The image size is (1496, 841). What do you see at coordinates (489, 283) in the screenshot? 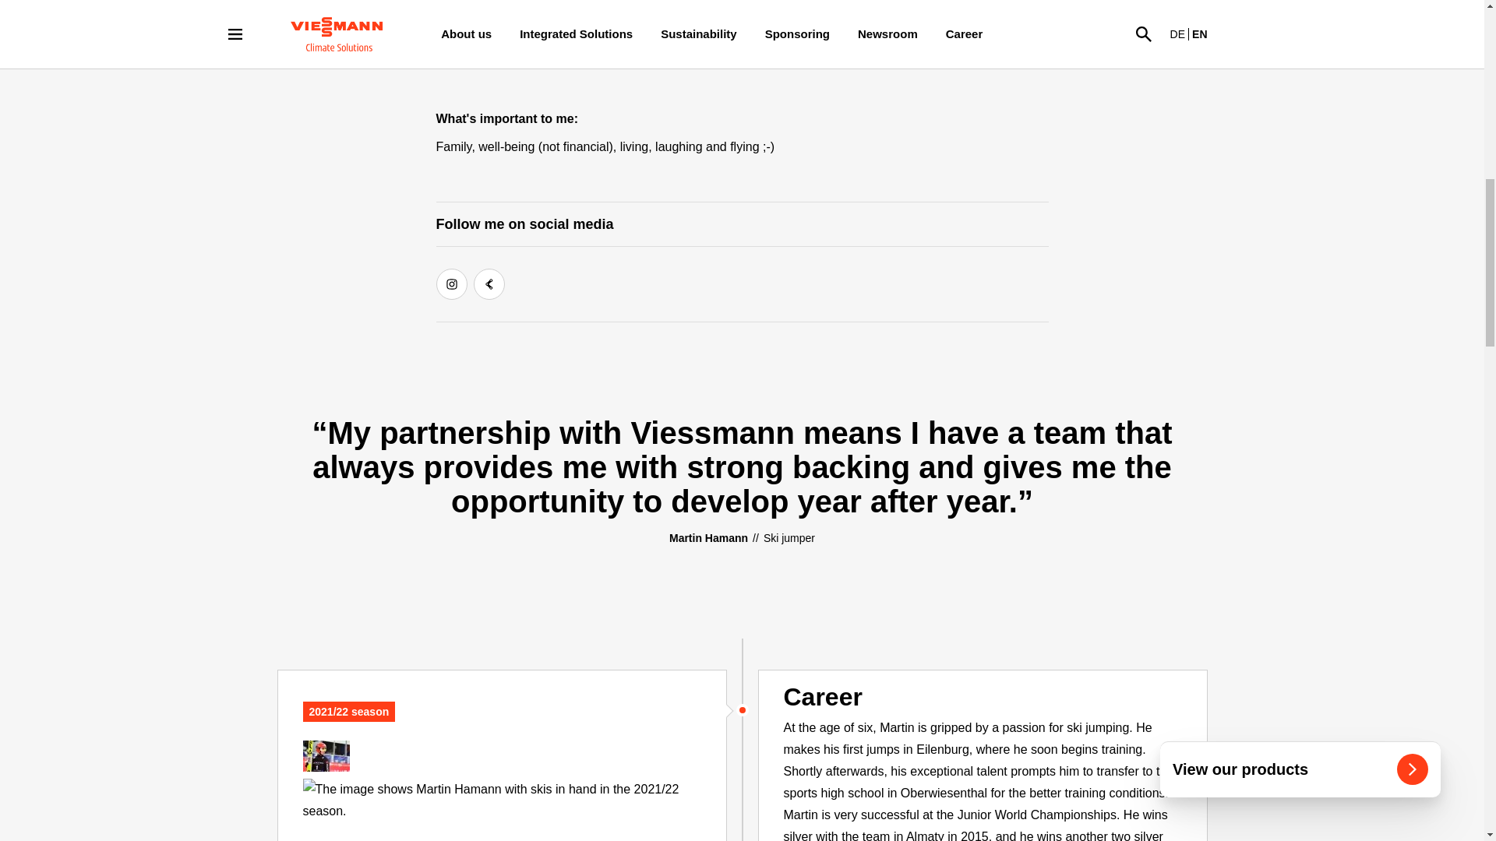
I see `Copy URL to clipboard` at bounding box center [489, 283].